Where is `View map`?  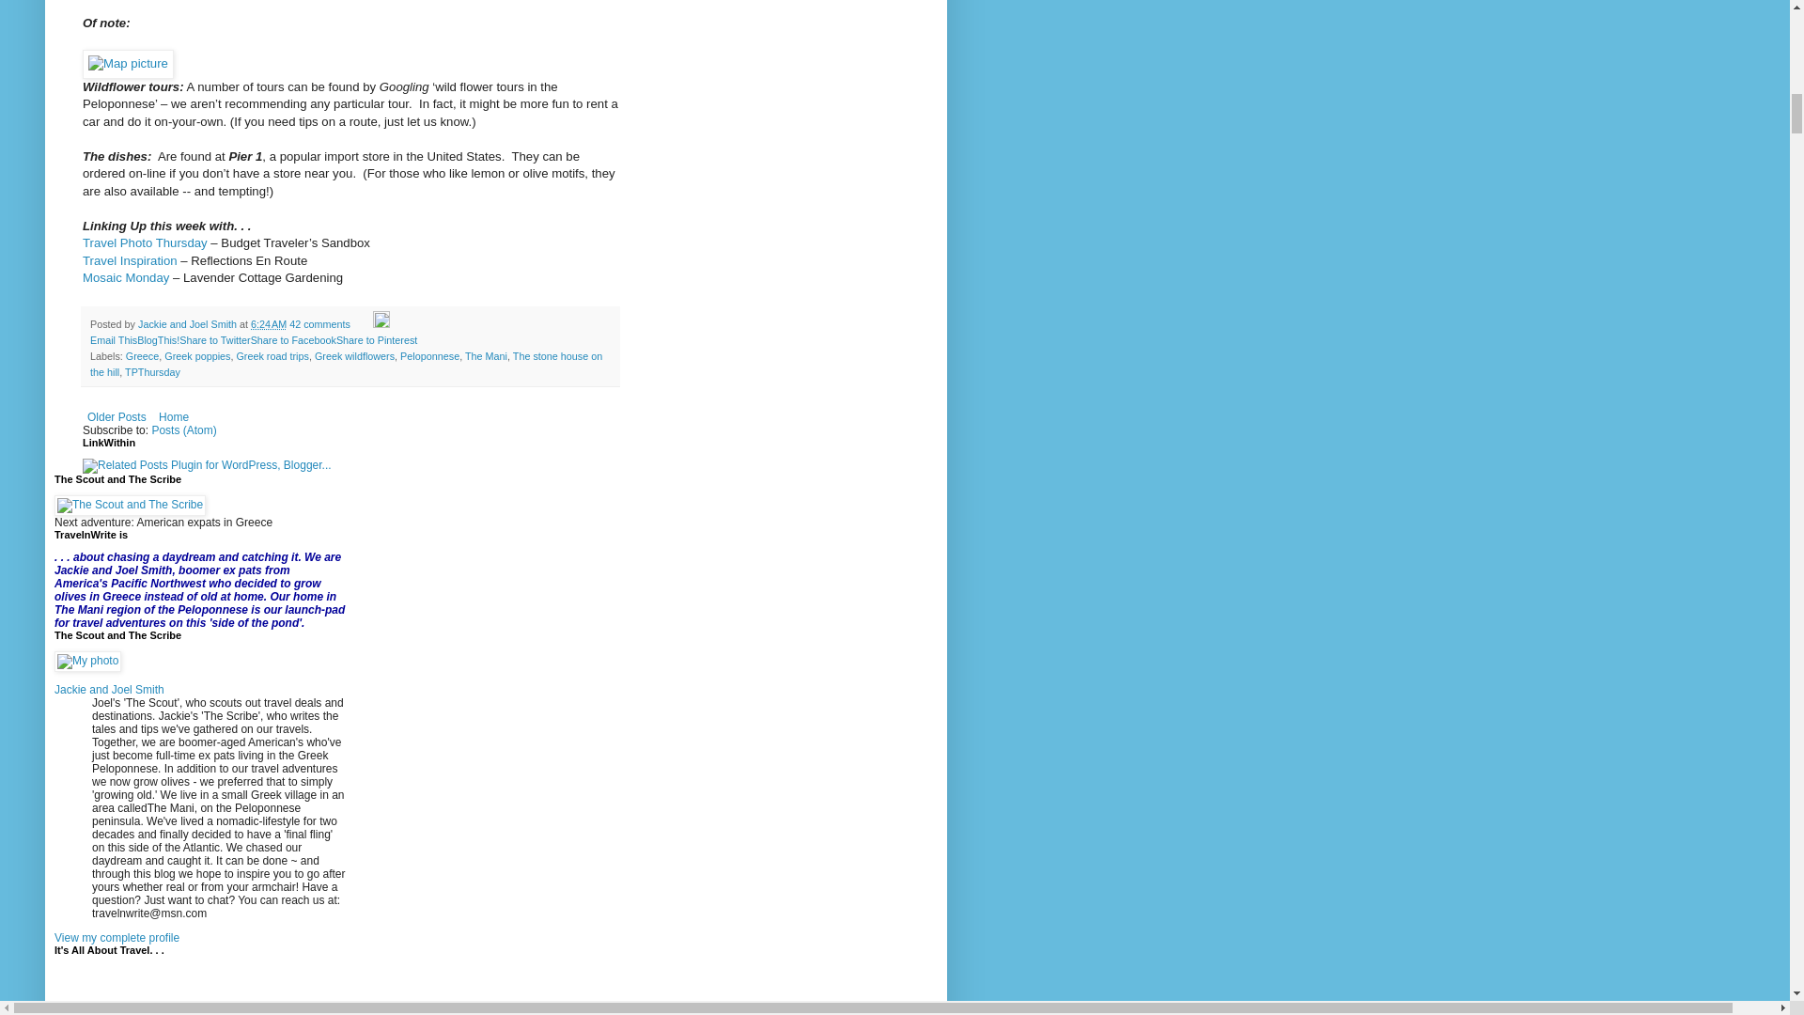
View map is located at coordinates (128, 63).